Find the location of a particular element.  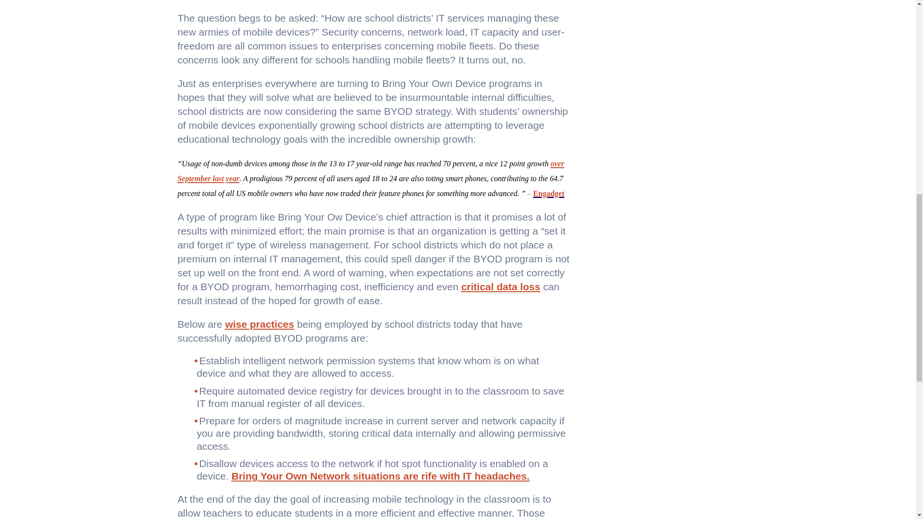

over September last year is located at coordinates (370, 170).